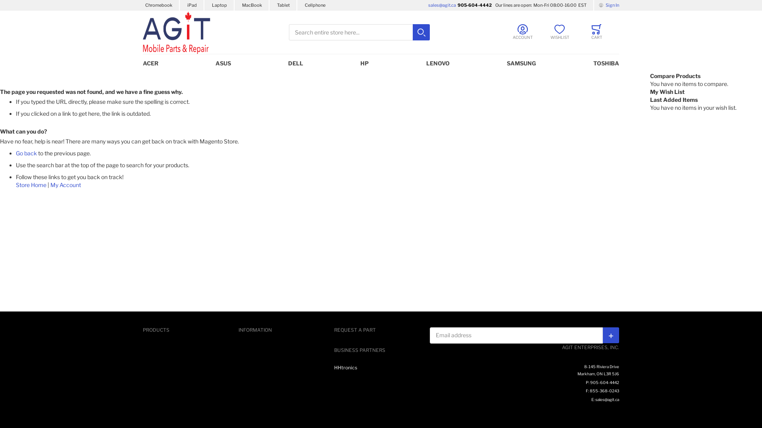  I want to click on My Account, so click(66, 185).